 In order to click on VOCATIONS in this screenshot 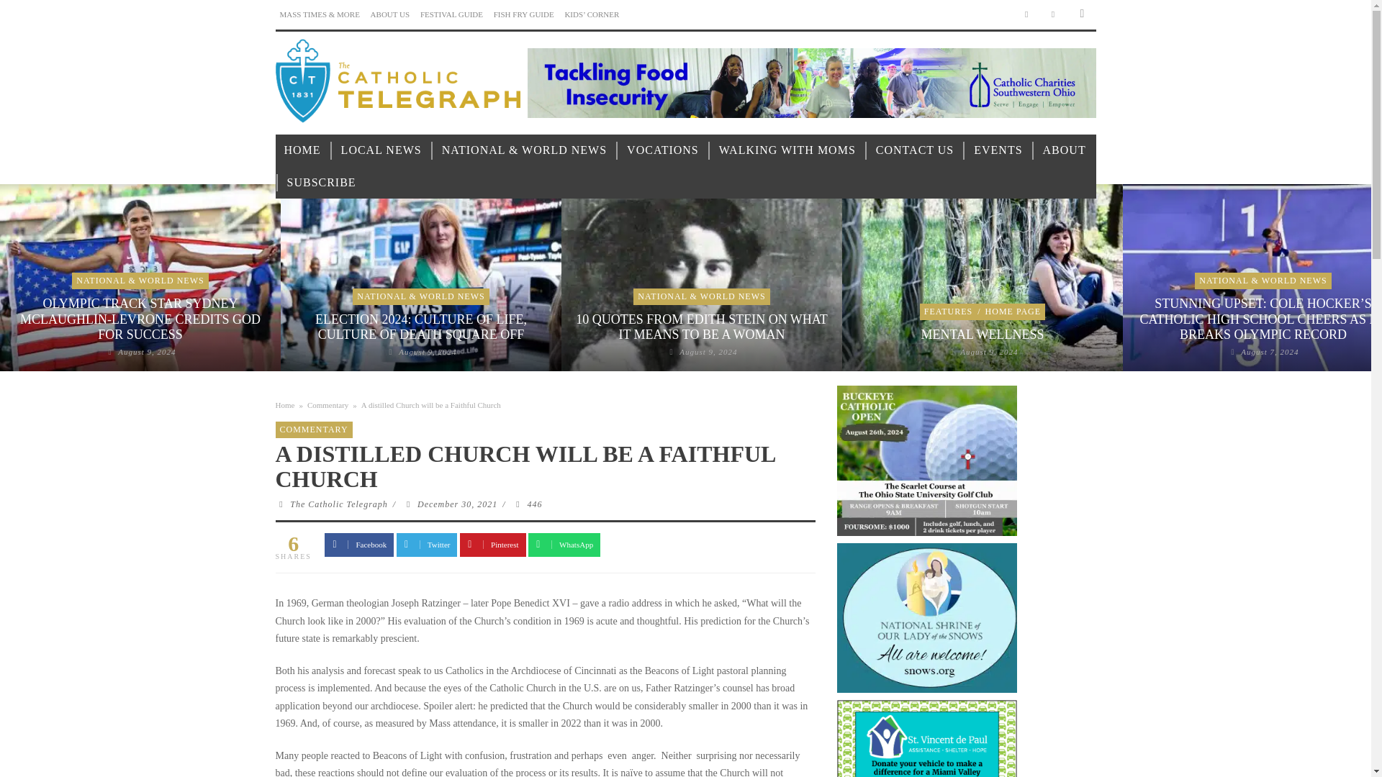, I will do `click(662, 150)`.